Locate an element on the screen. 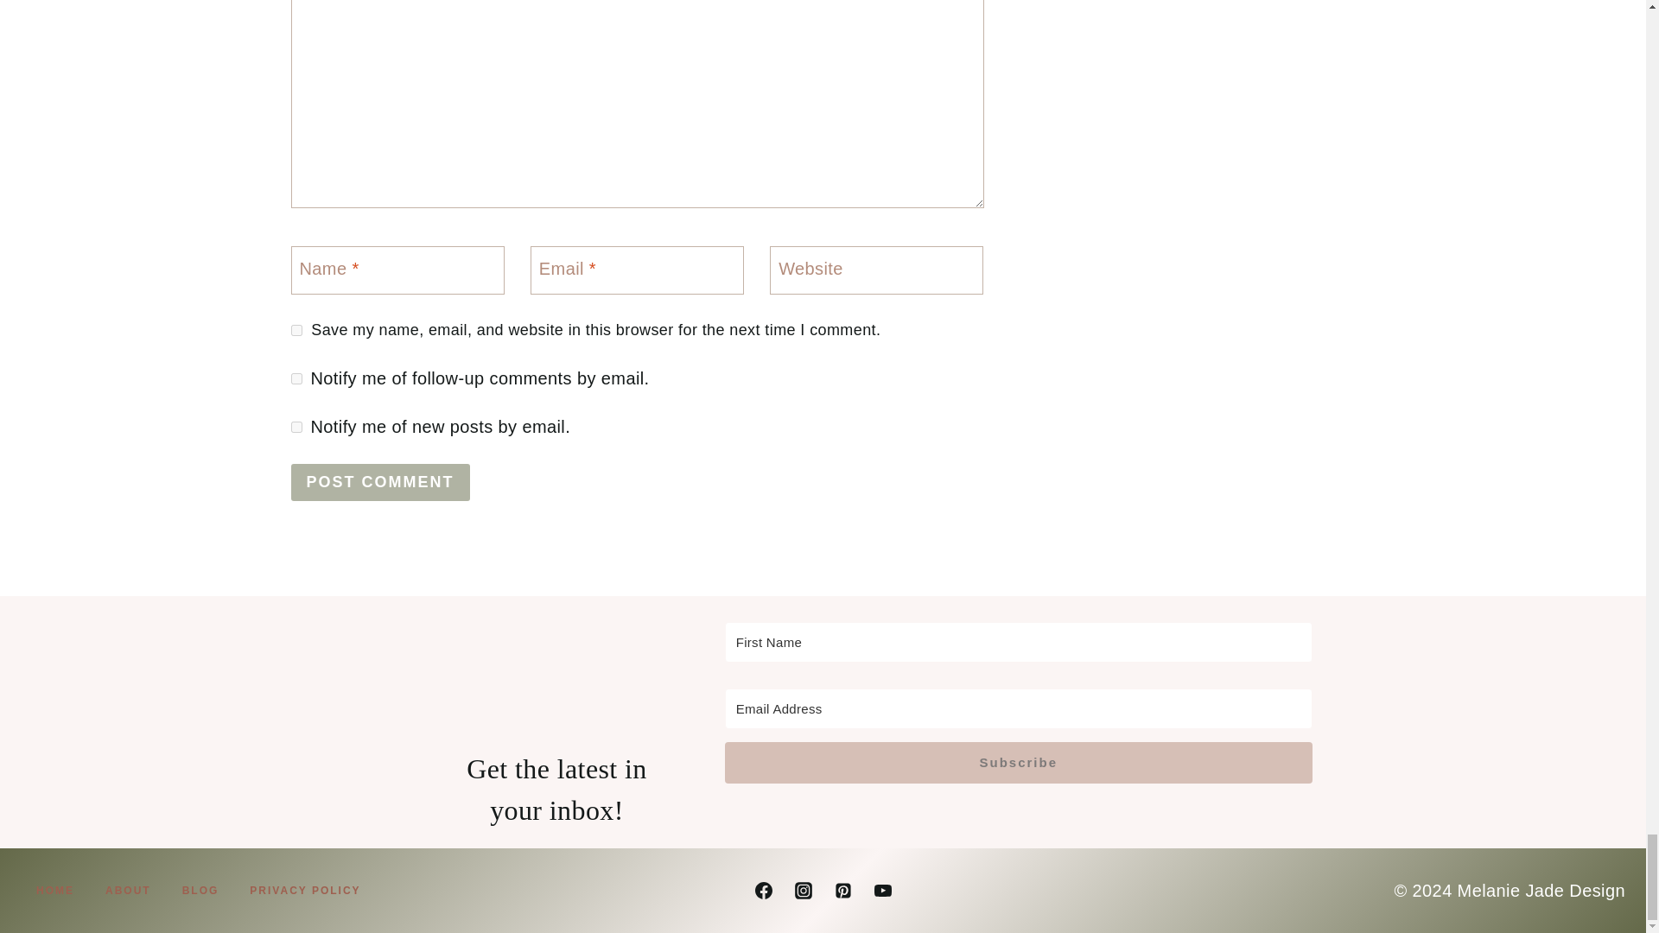  subscribe is located at coordinates (296, 378).